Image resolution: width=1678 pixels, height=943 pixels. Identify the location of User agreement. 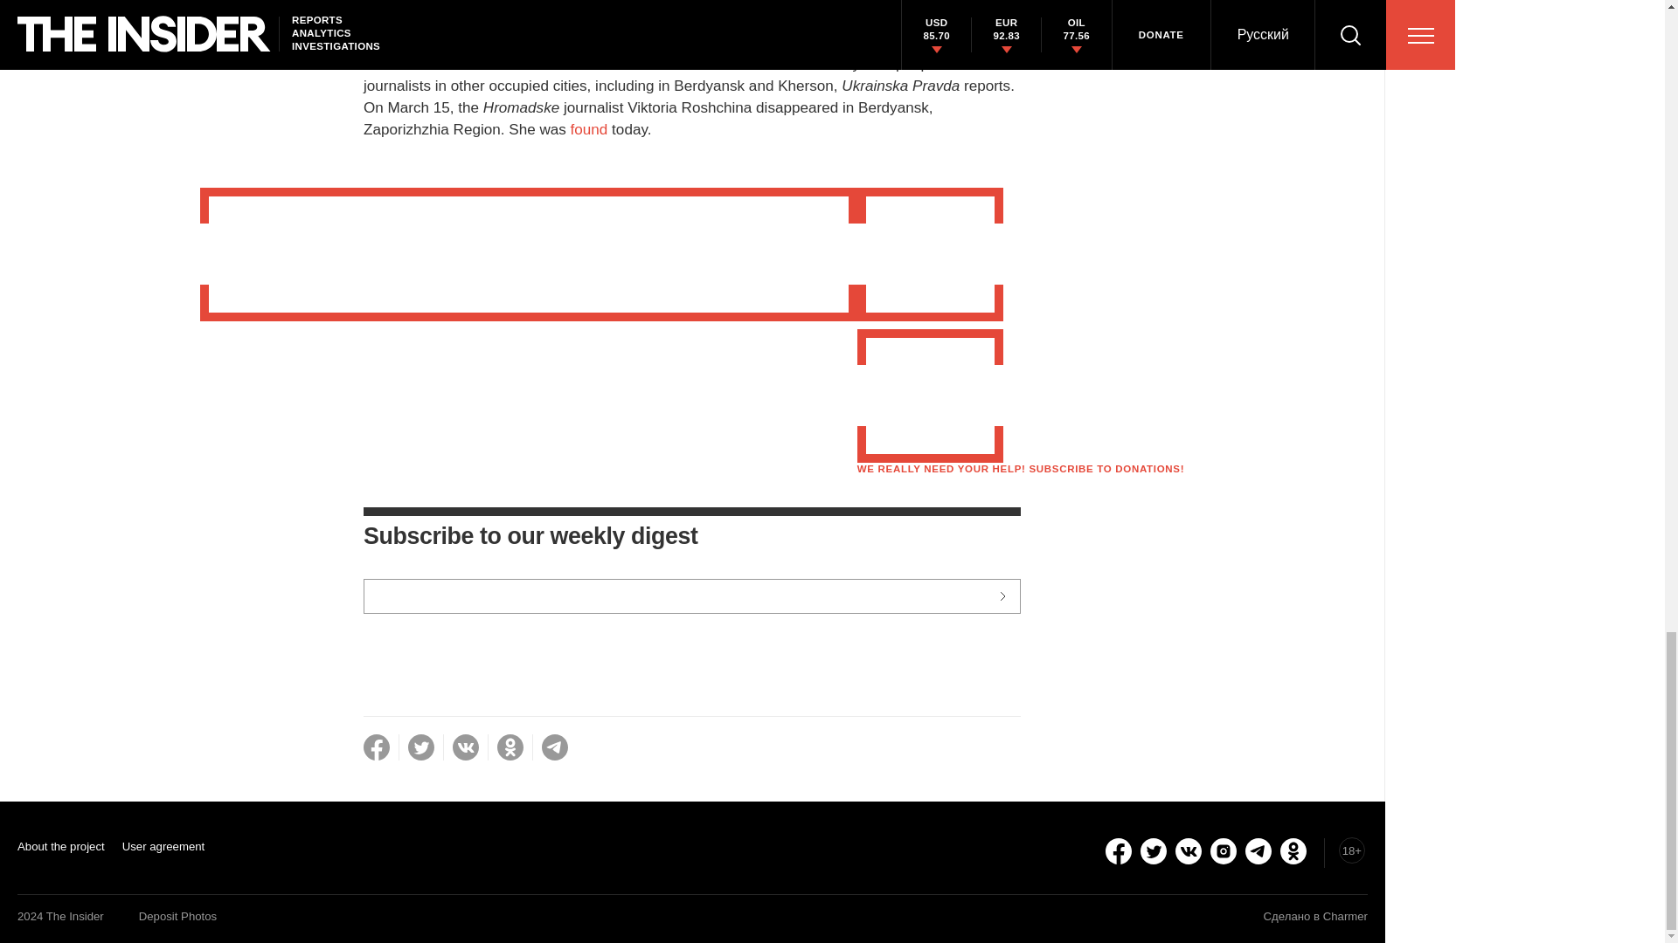
(163, 845).